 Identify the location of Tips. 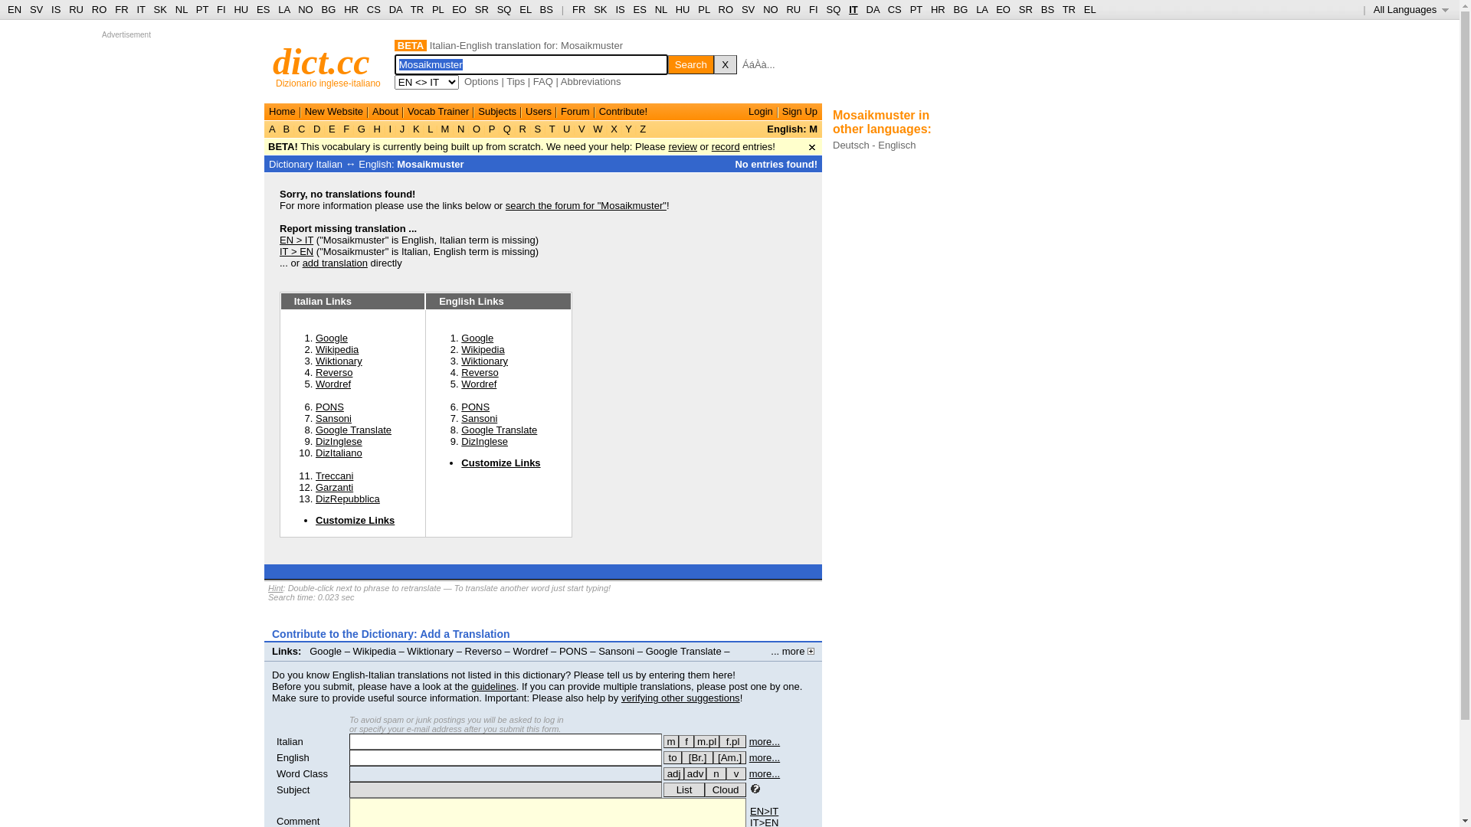
(516, 81).